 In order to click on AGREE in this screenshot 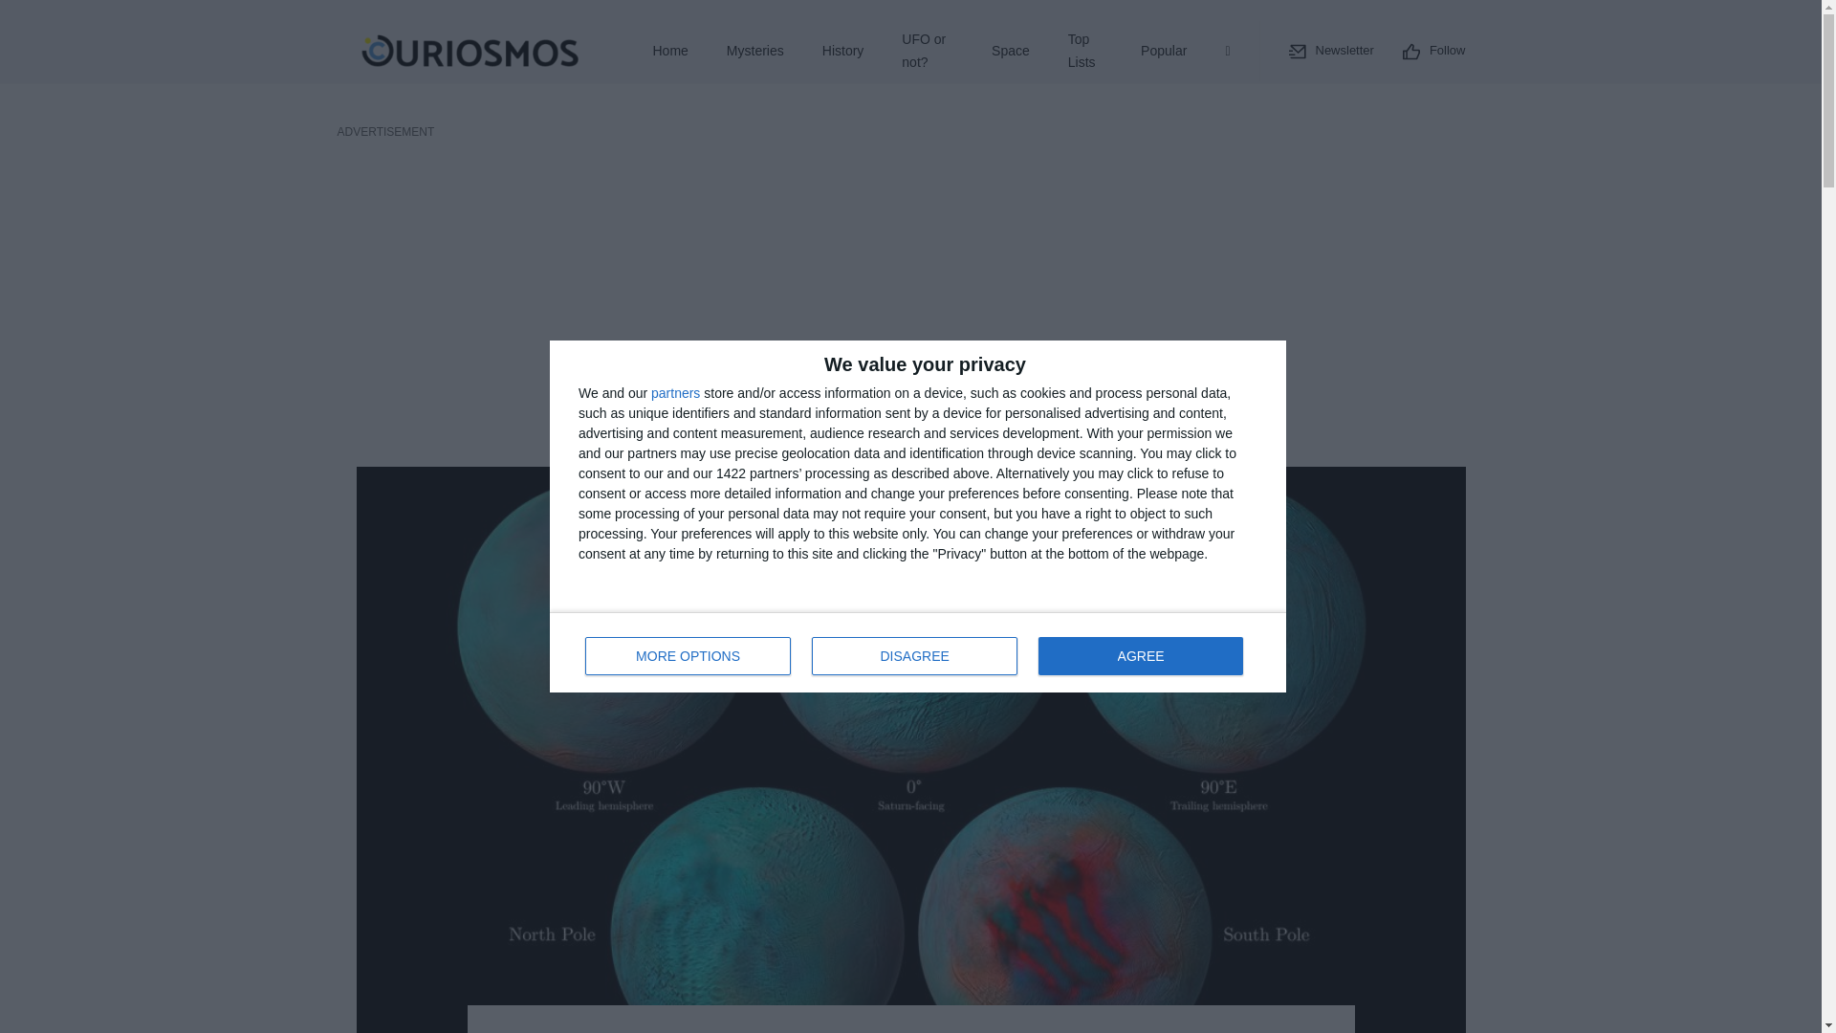, I will do `click(1140, 656)`.